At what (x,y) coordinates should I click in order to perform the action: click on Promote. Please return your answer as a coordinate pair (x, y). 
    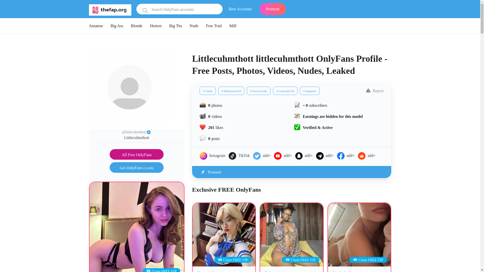
    Looking at the image, I should click on (291, 172).